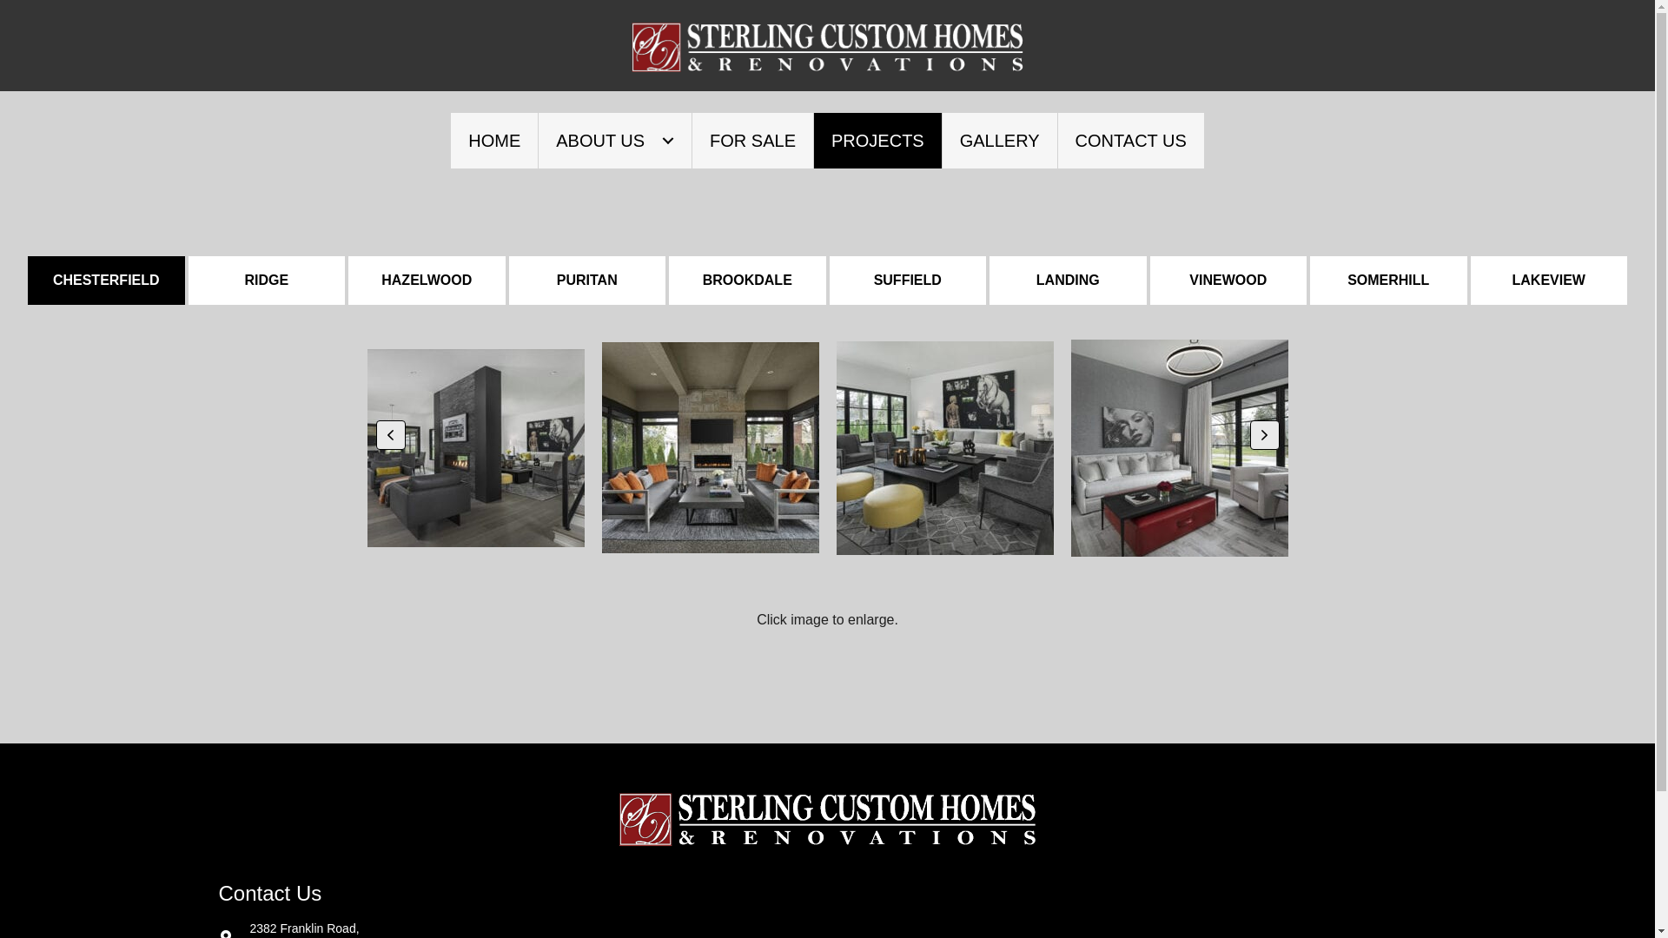 This screenshot has width=1668, height=938. Describe the element at coordinates (494, 141) in the screenshot. I see `HOME` at that location.